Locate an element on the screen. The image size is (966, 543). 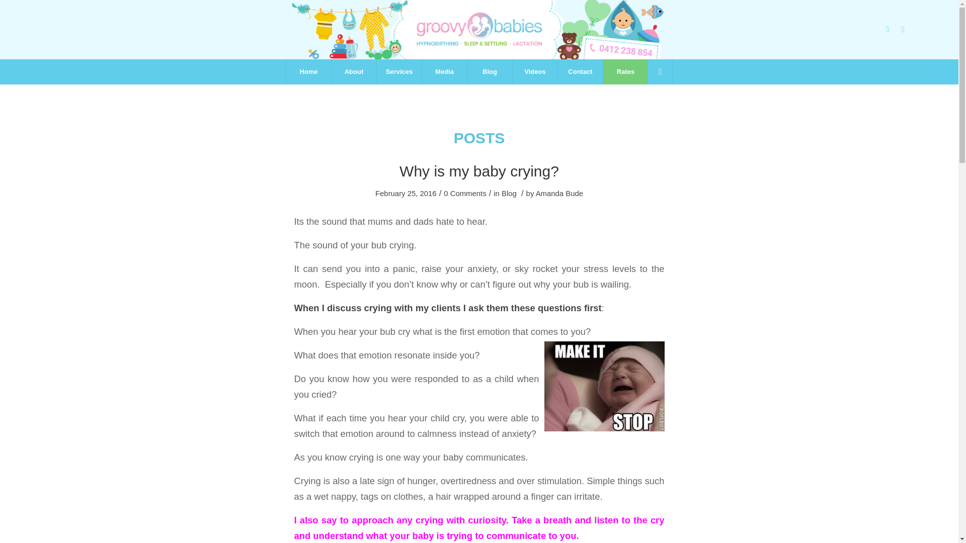
Rates is located at coordinates (625, 71).